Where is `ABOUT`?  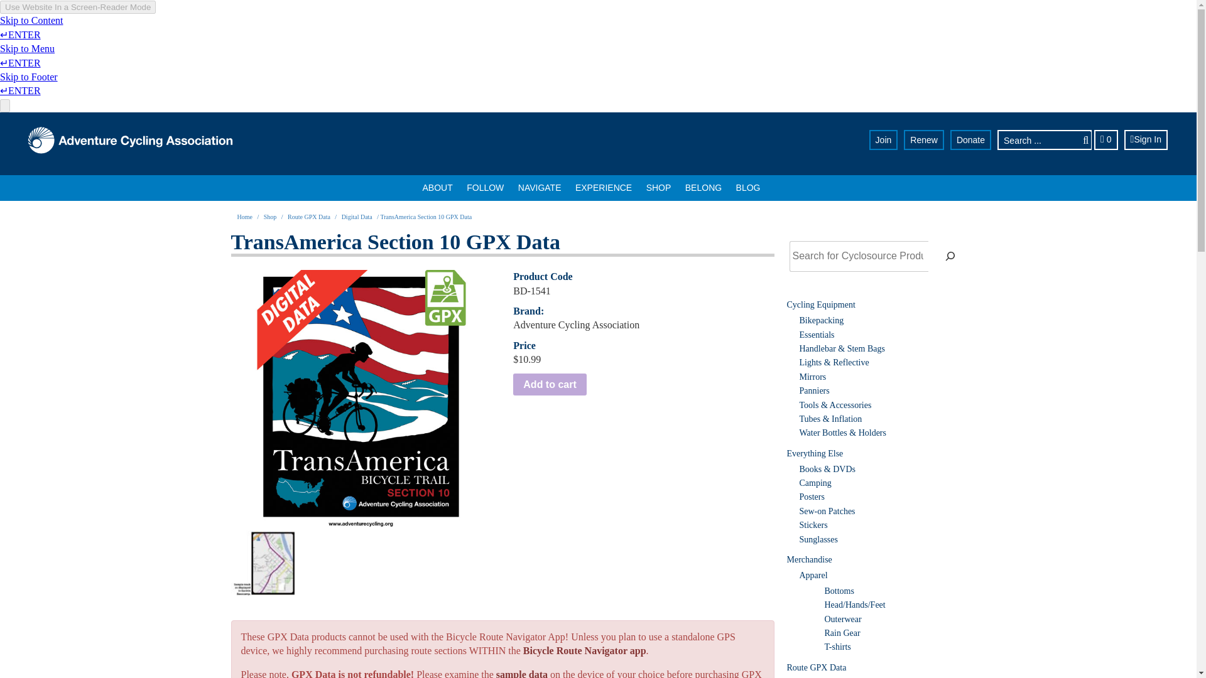 ABOUT is located at coordinates (437, 187).